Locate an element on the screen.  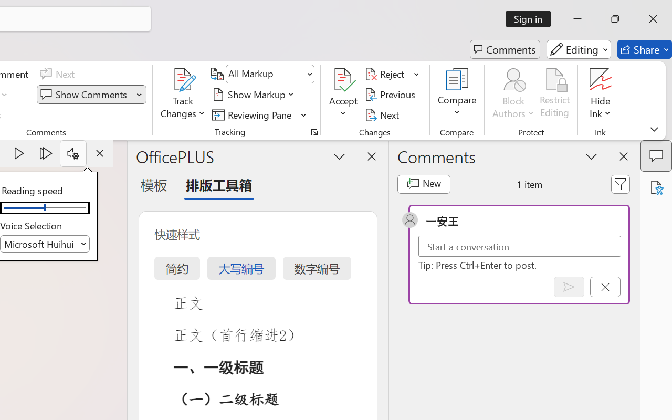
New comment is located at coordinates (423, 184).